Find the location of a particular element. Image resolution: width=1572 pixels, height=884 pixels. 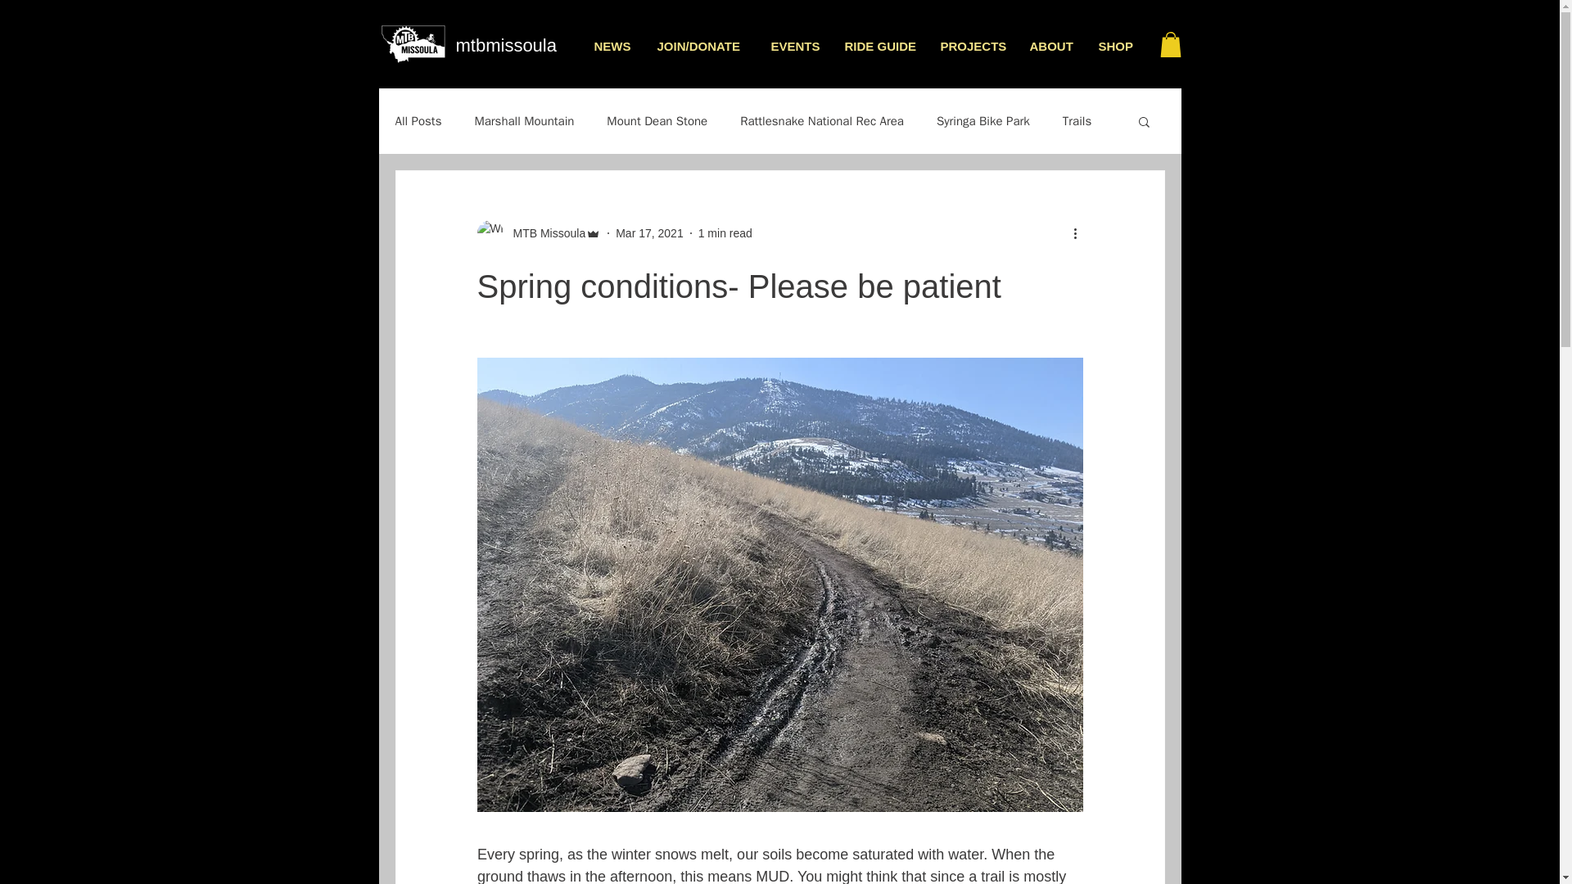

MTB Missoula is located at coordinates (544, 233).